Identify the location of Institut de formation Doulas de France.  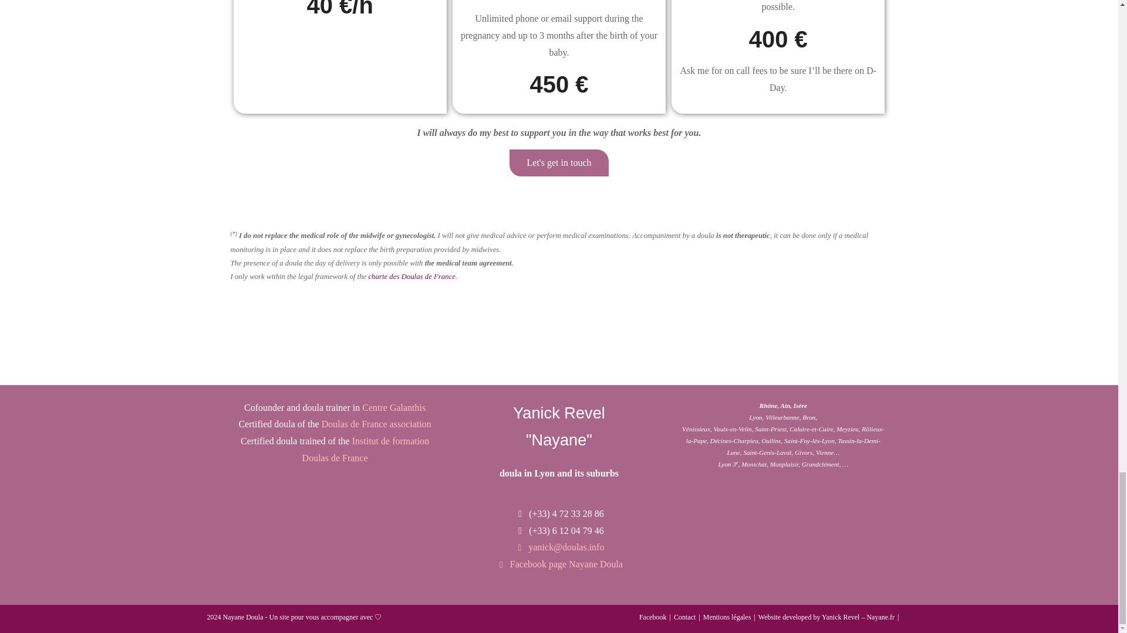
(365, 449).